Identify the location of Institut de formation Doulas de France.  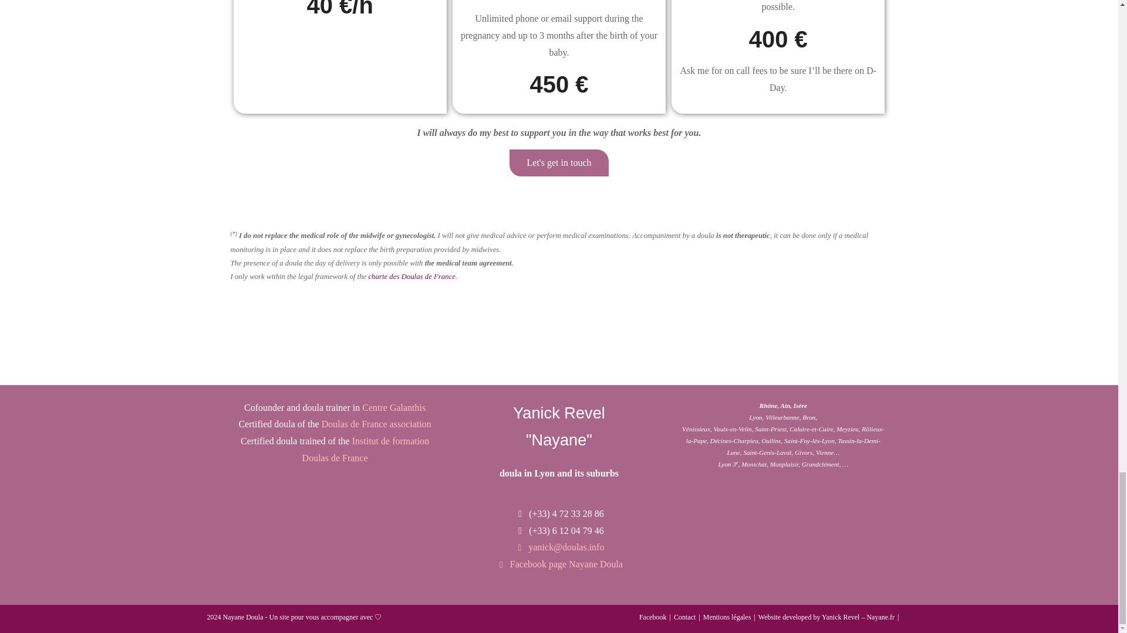
(365, 449).